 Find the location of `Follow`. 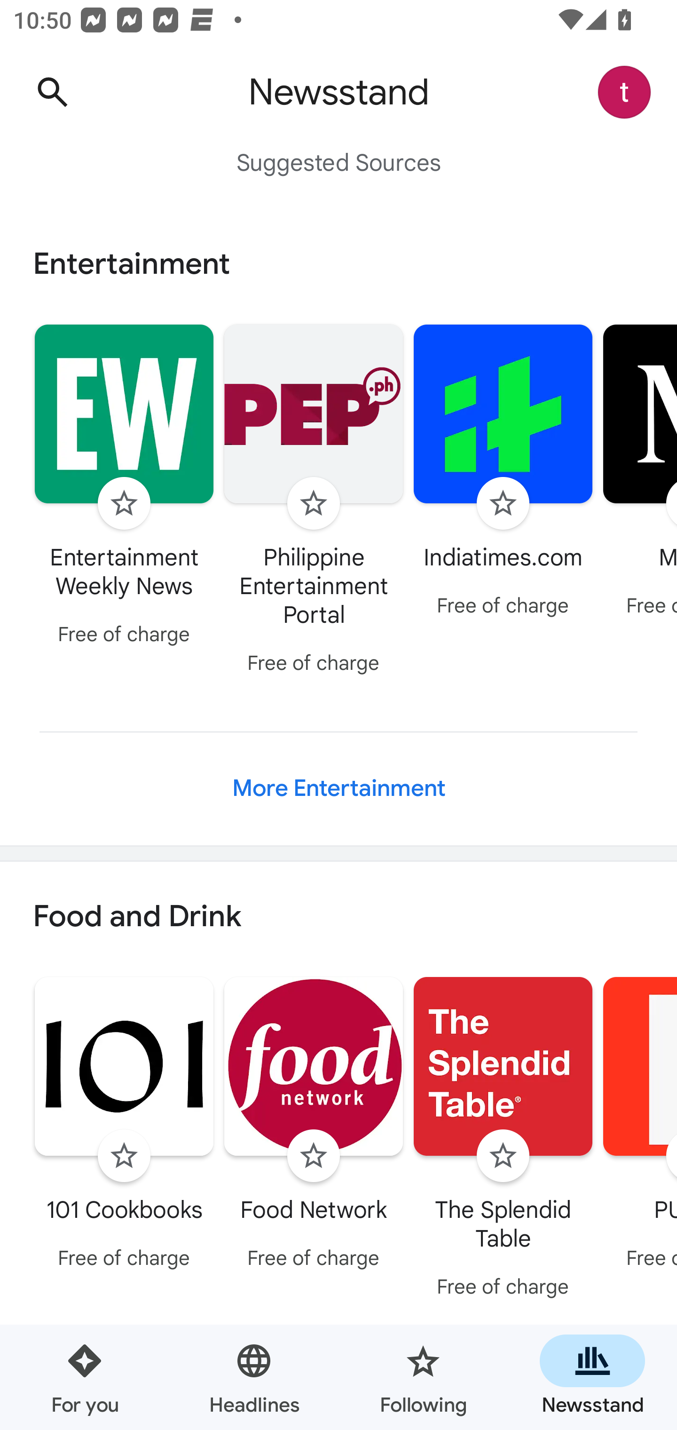

Follow is located at coordinates (503, 503).